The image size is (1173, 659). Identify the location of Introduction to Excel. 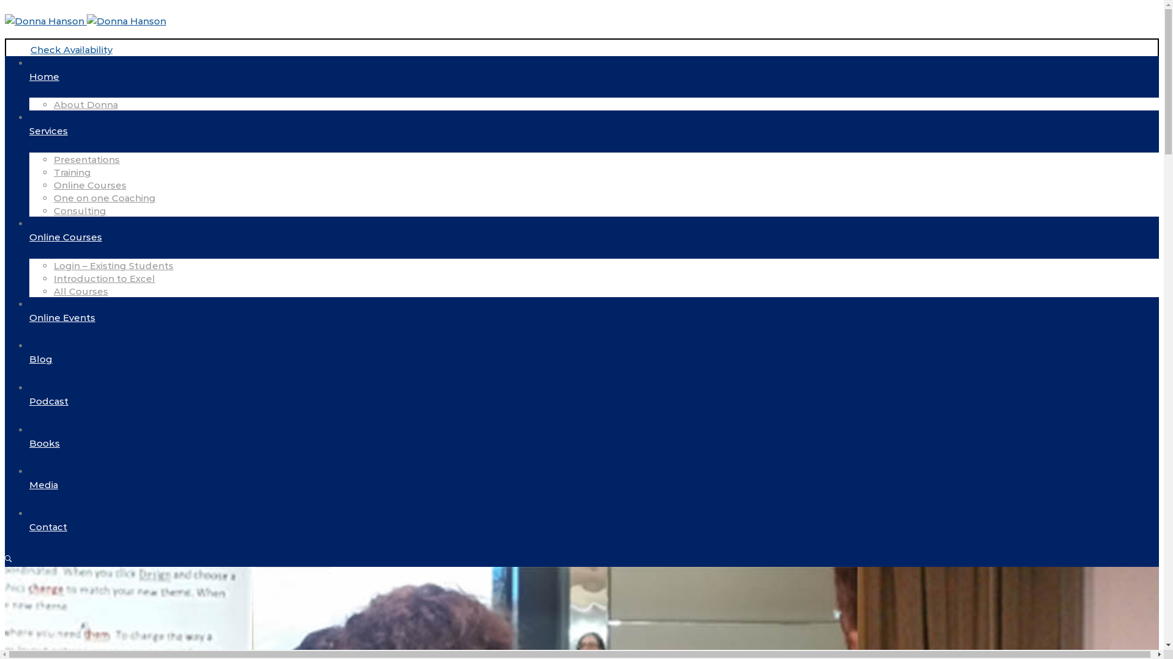
(606, 279).